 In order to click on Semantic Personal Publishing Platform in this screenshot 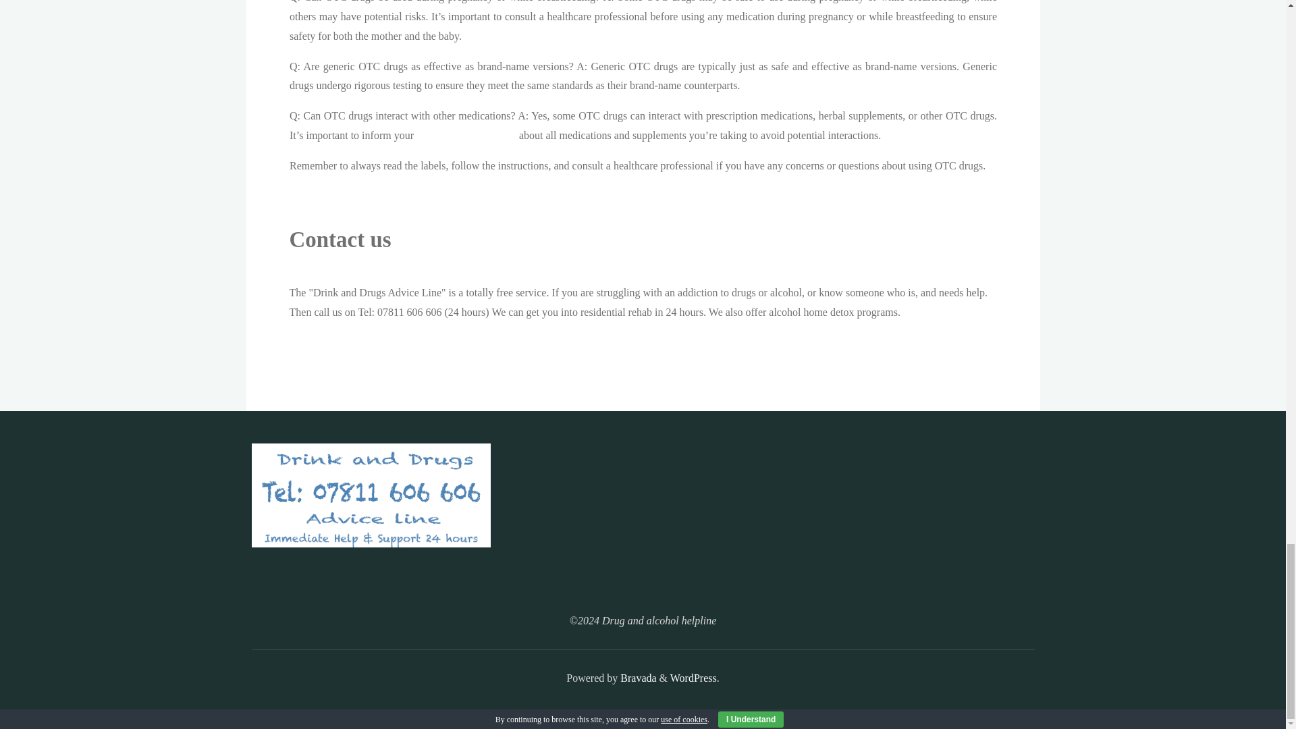, I will do `click(693, 678)`.